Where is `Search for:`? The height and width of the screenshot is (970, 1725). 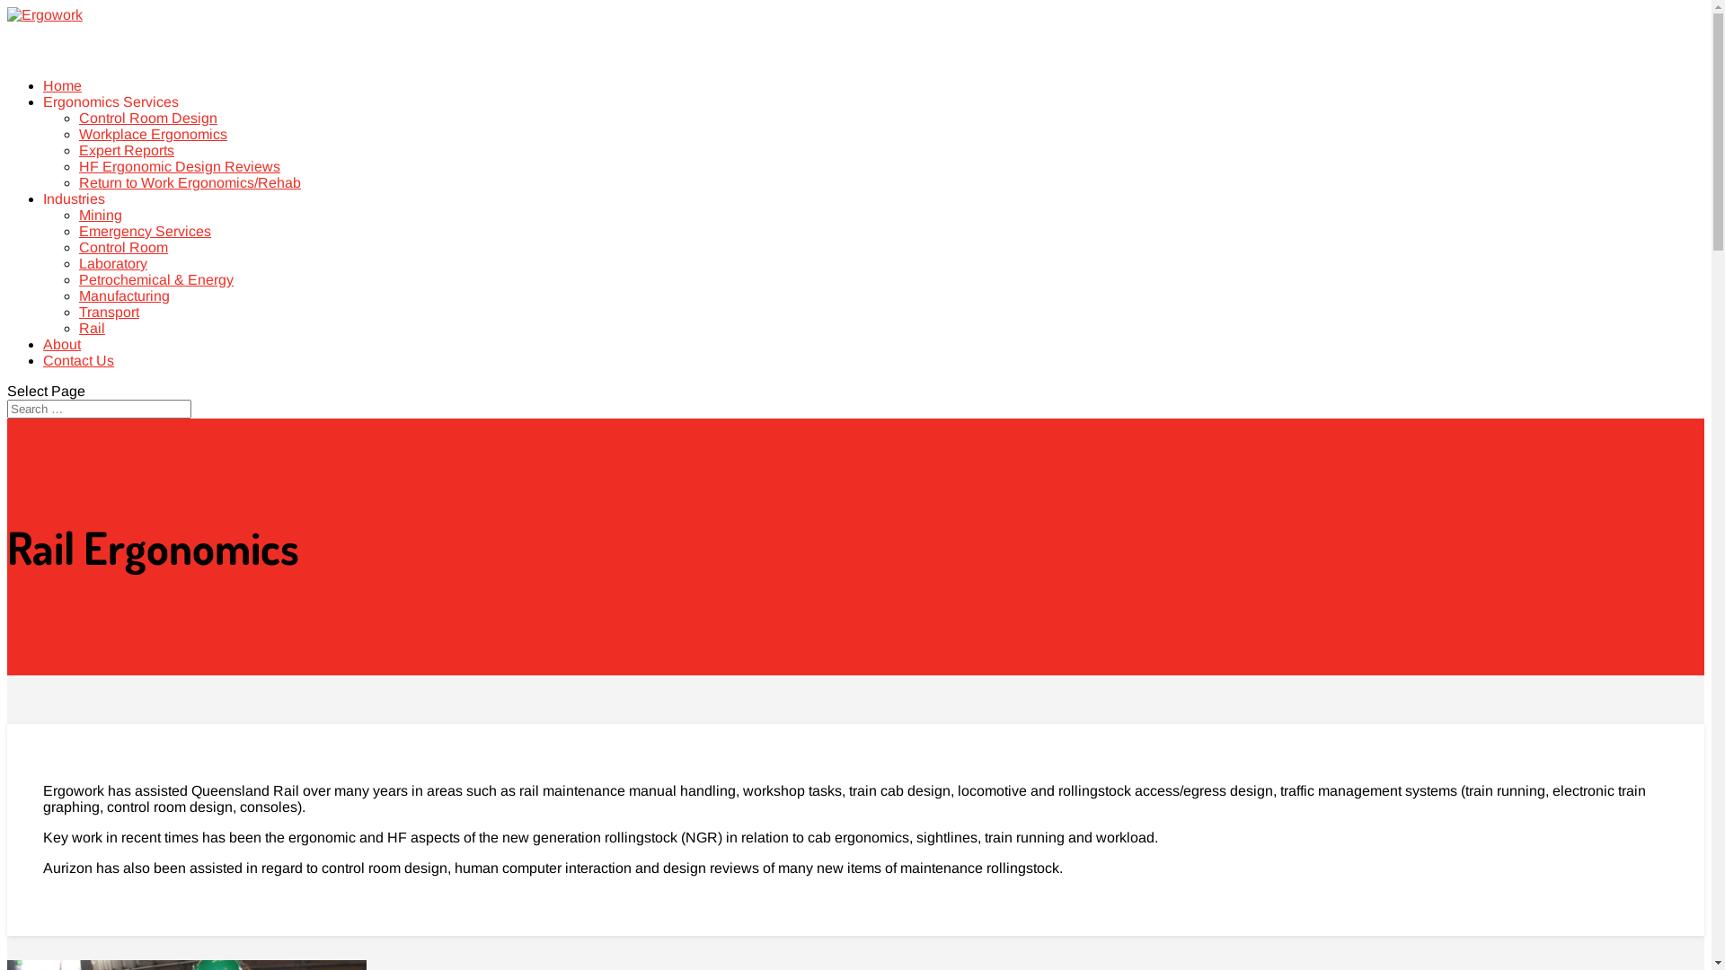
Search for: is located at coordinates (99, 410).